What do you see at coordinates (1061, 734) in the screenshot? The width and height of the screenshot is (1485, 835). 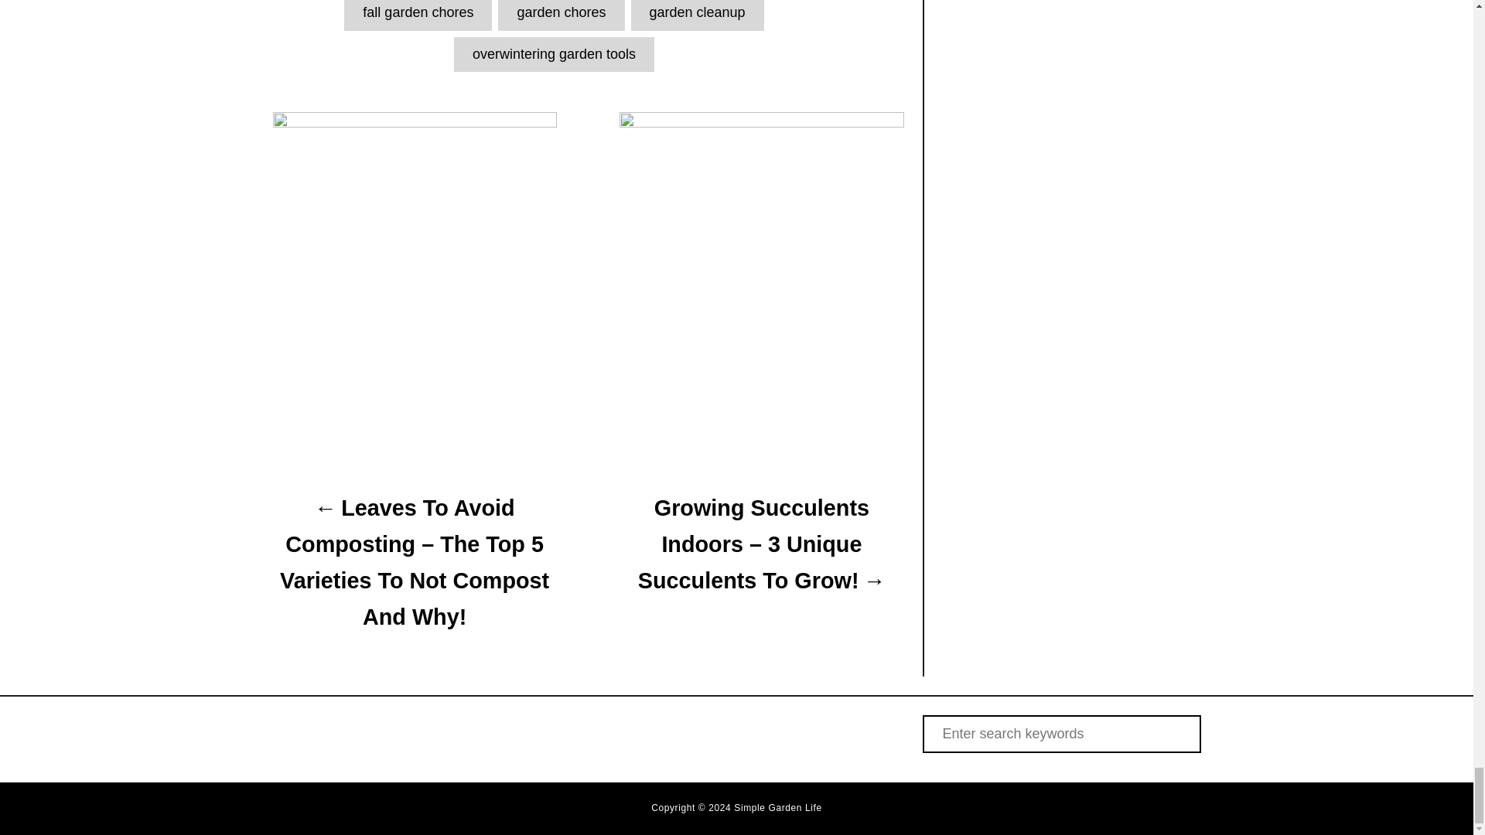 I see `Search for:` at bounding box center [1061, 734].